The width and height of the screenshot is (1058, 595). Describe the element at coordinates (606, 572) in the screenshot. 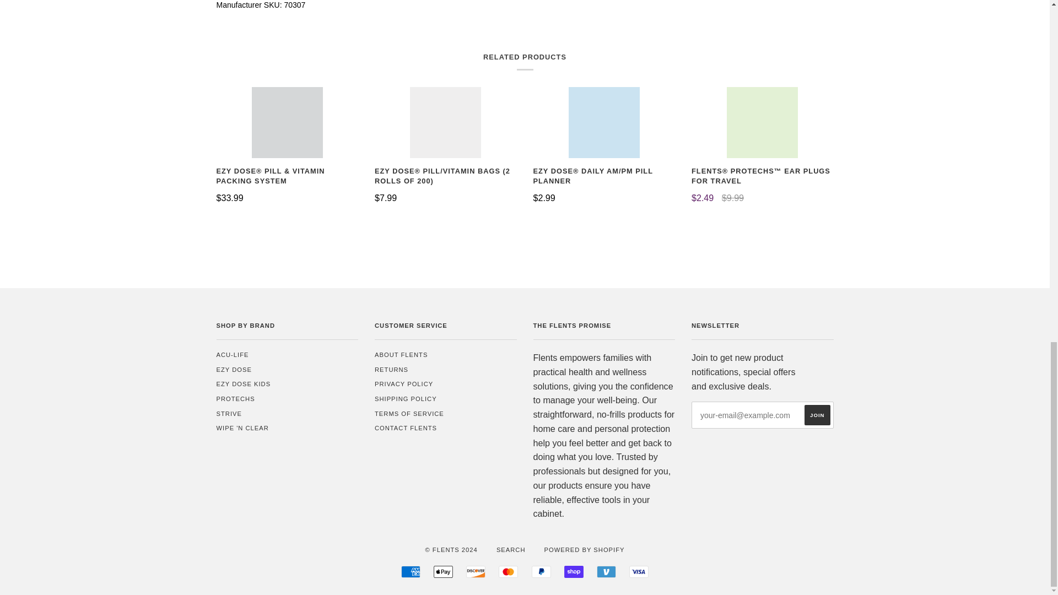

I see `VENMO` at that location.